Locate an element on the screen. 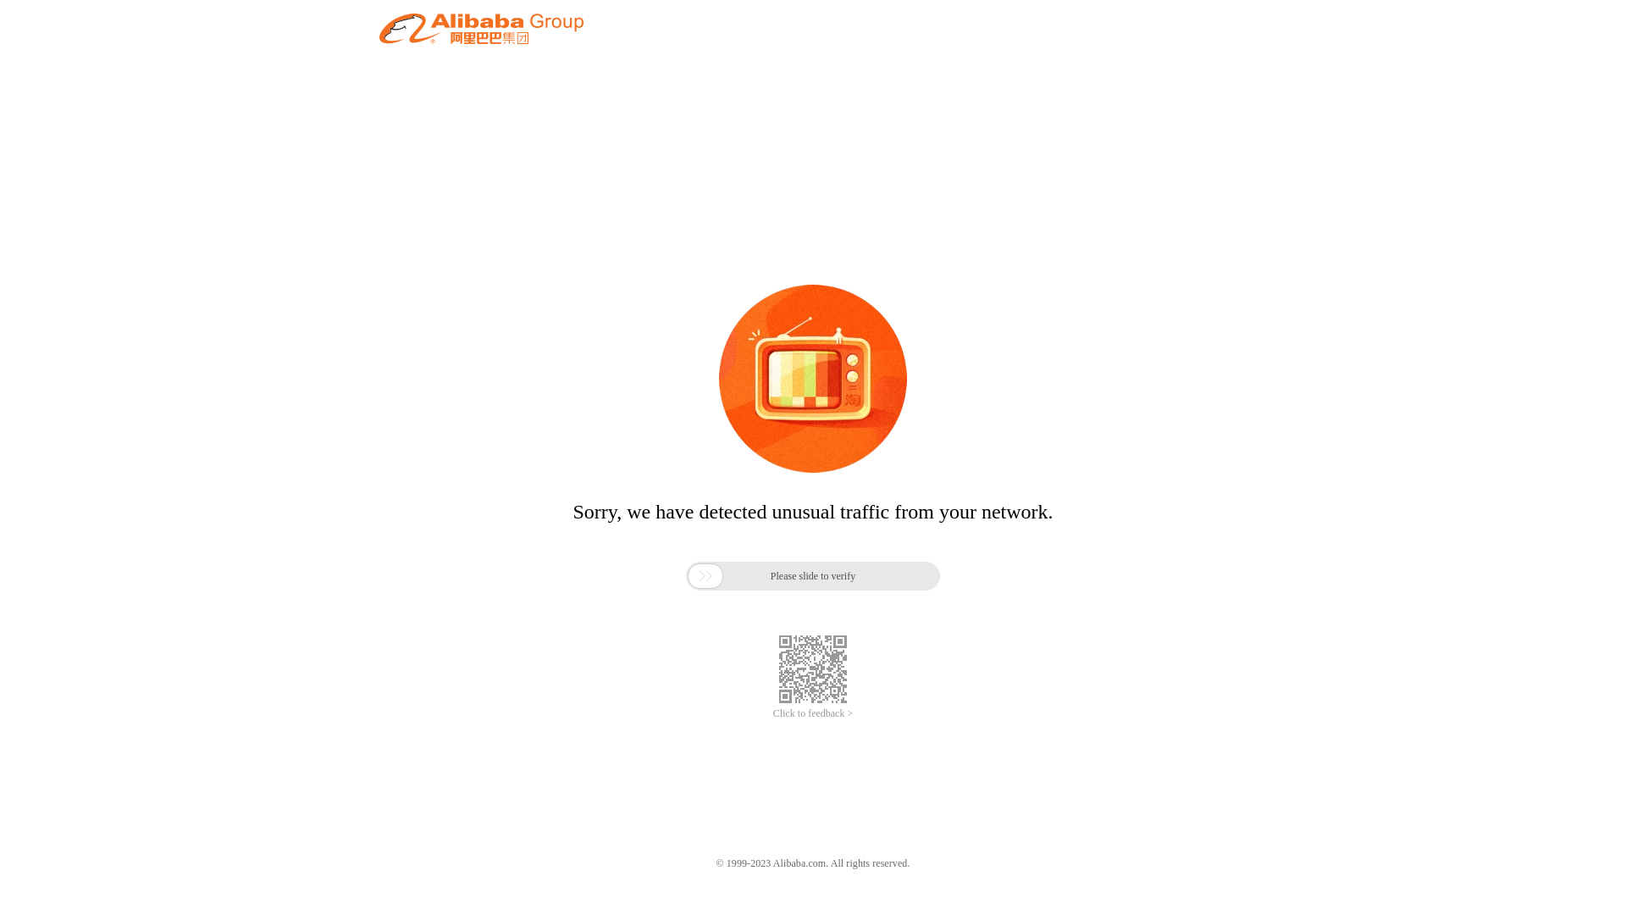 The image size is (1626, 915). Click to feedback > is located at coordinates (813, 713).